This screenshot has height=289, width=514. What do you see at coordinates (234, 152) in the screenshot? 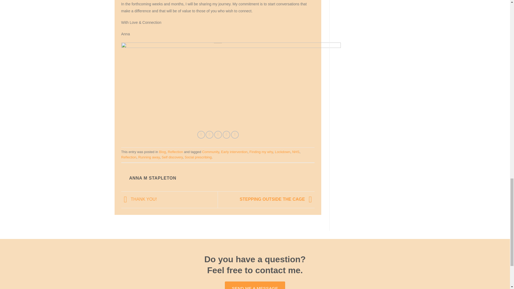
I see `Early intervention` at bounding box center [234, 152].